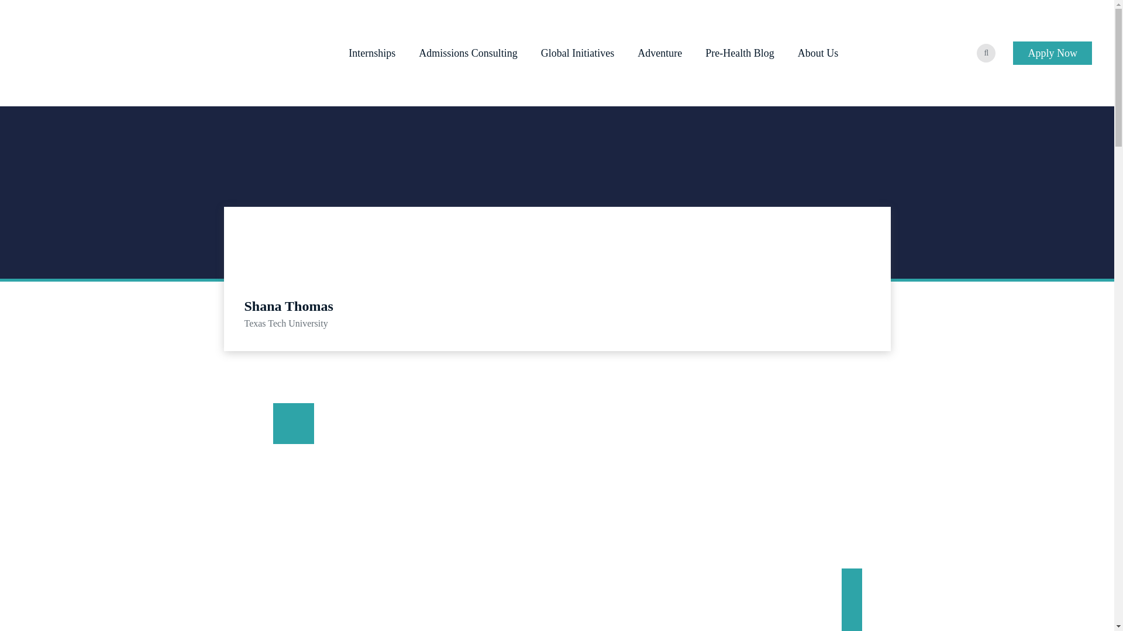 This screenshot has height=631, width=1123. I want to click on Global Initiatives, so click(578, 53).